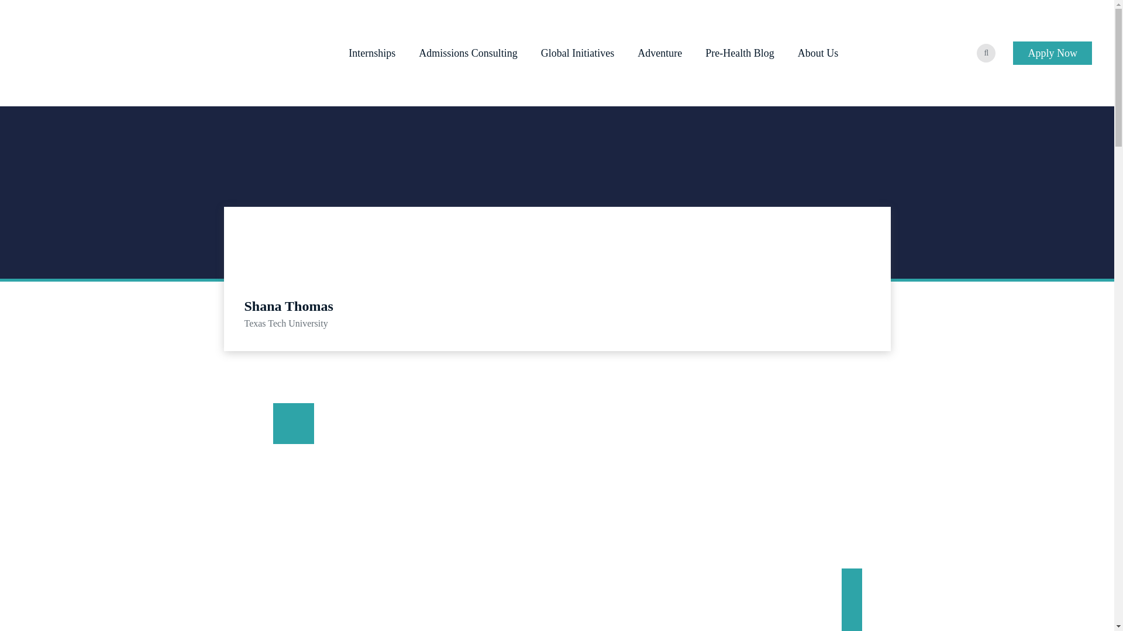 This screenshot has height=631, width=1123. I want to click on Global Initiatives, so click(578, 53).